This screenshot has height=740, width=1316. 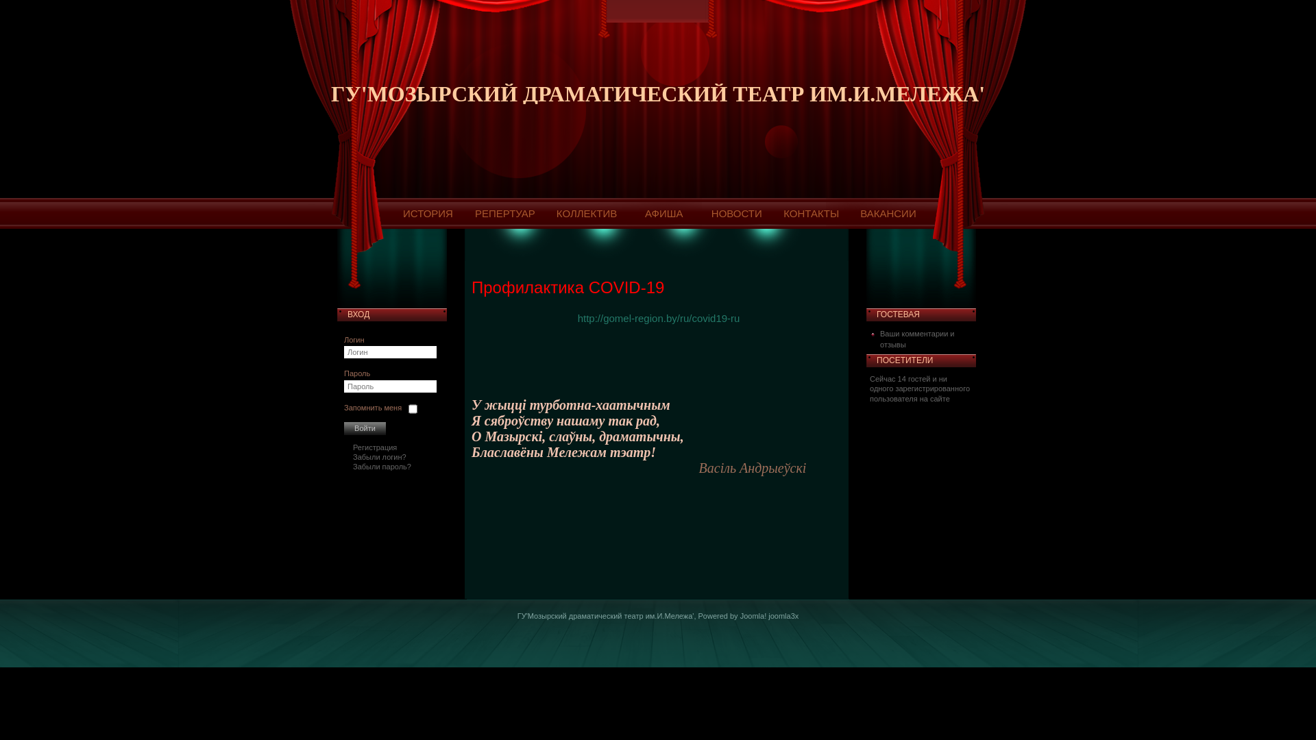 What do you see at coordinates (754, 615) in the screenshot?
I see `Joomla!` at bounding box center [754, 615].